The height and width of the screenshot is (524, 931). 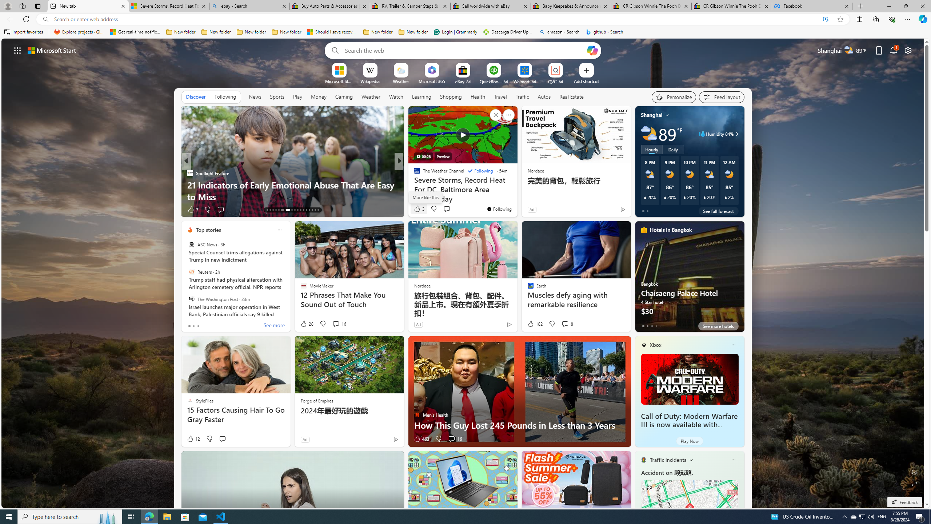 What do you see at coordinates (660, 326) in the screenshot?
I see `tab-4` at bounding box center [660, 326].